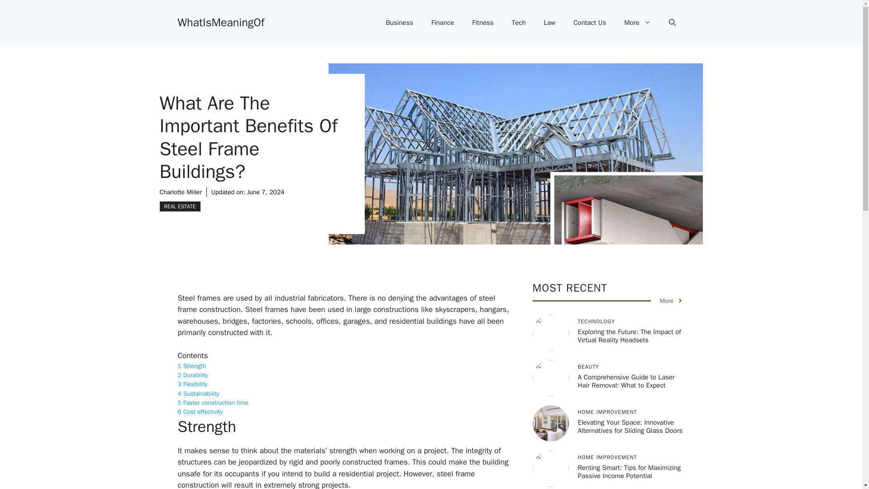 This screenshot has width=869, height=489. I want to click on More, so click(671, 301).